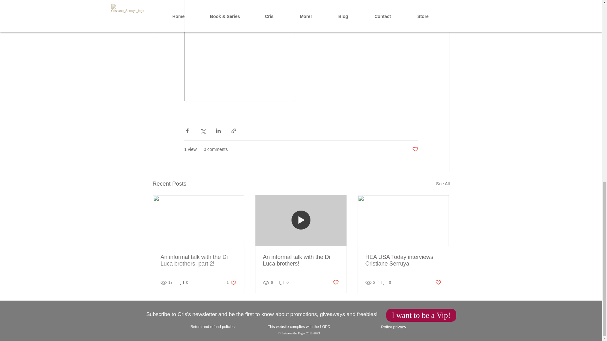 Image resolution: width=607 pixels, height=341 pixels. Describe the element at coordinates (421, 315) in the screenshot. I see `0` at that location.